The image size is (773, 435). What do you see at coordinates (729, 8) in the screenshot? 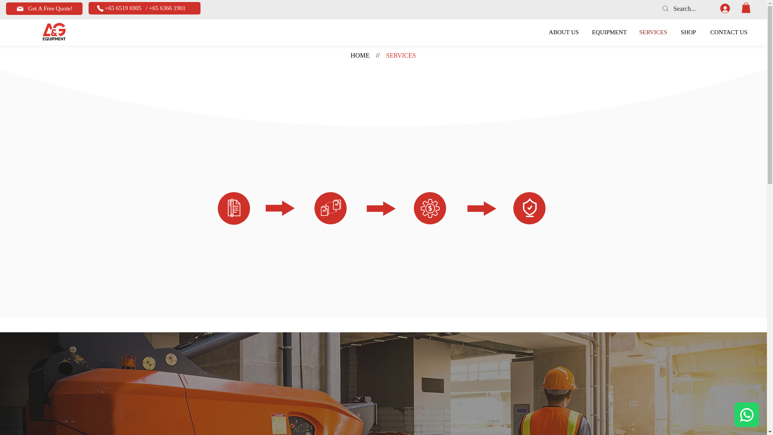
I see `.` at bounding box center [729, 8].